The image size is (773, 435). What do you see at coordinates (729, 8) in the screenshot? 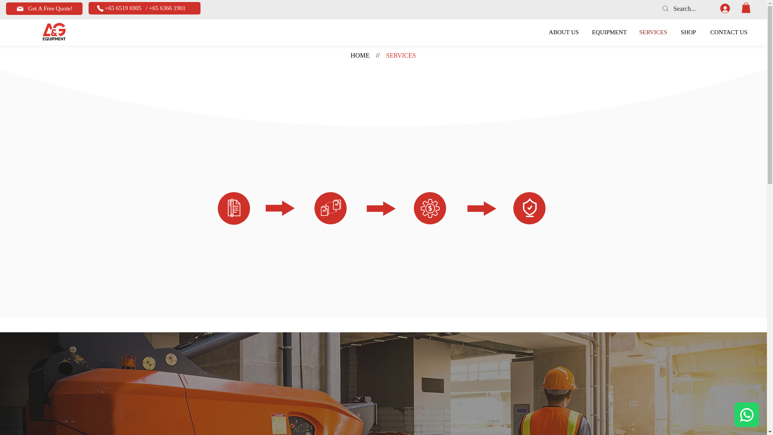
I see `.` at bounding box center [729, 8].